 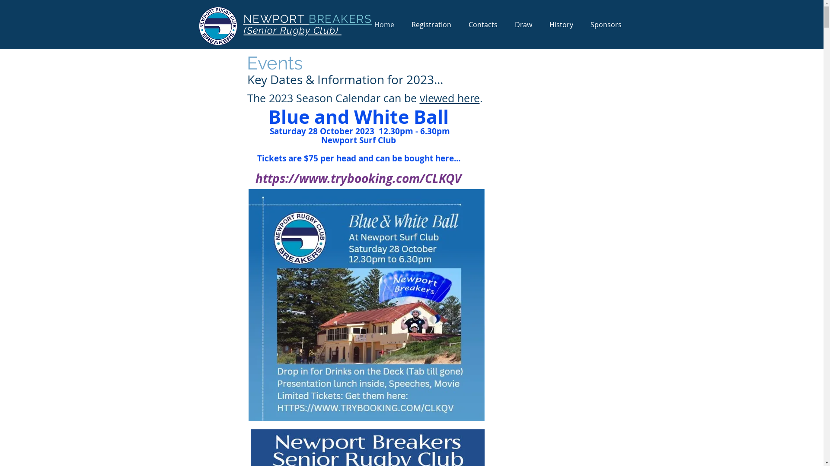 I want to click on Contacts, so click(x=483, y=25).